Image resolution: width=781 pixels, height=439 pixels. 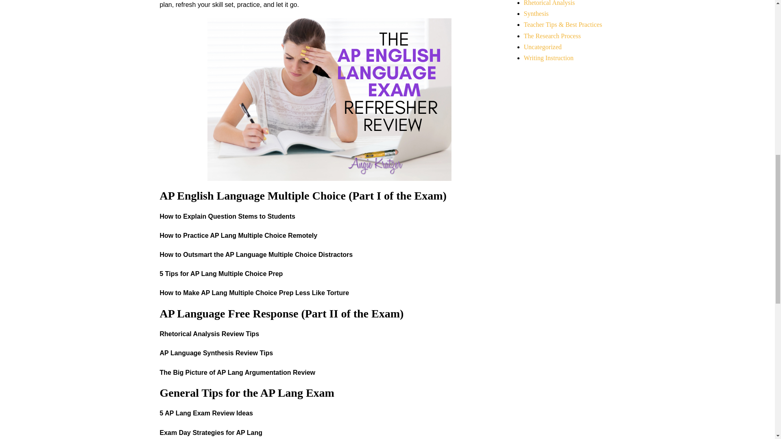 I want to click on The Big Picture of AP Lang Argumentation Review, so click(x=237, y=372).